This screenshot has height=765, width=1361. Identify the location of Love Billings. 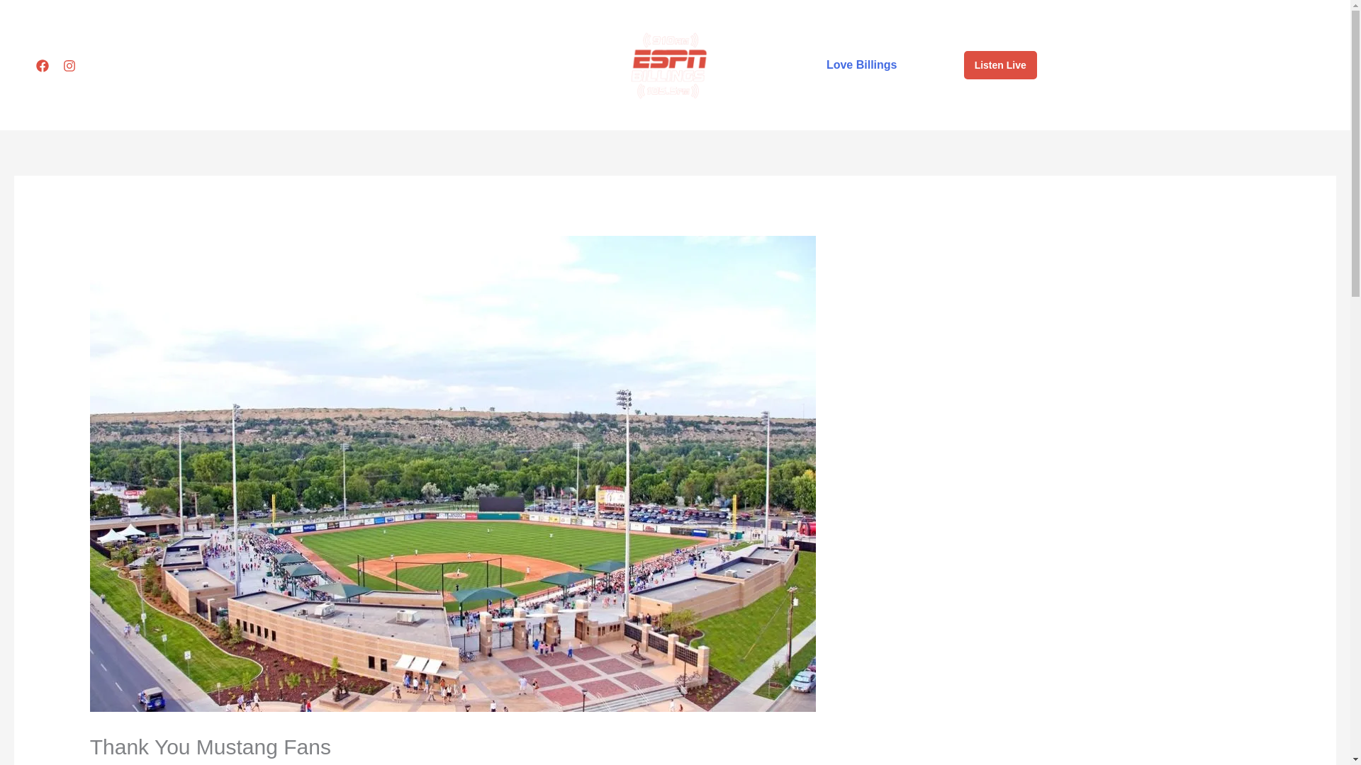
(861, 65).